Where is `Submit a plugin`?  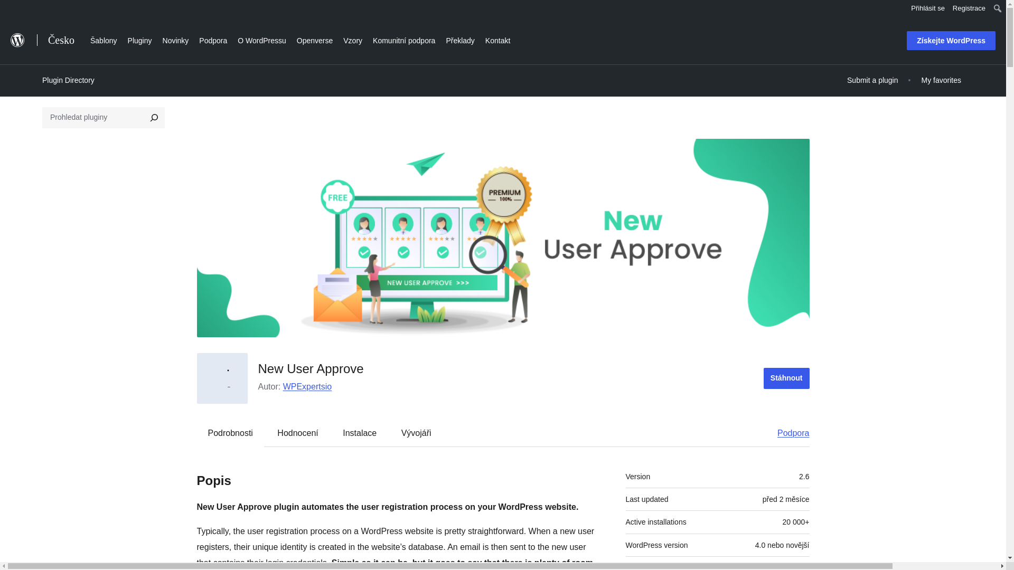
Submit a plugin is located at coordinates (872, 80).